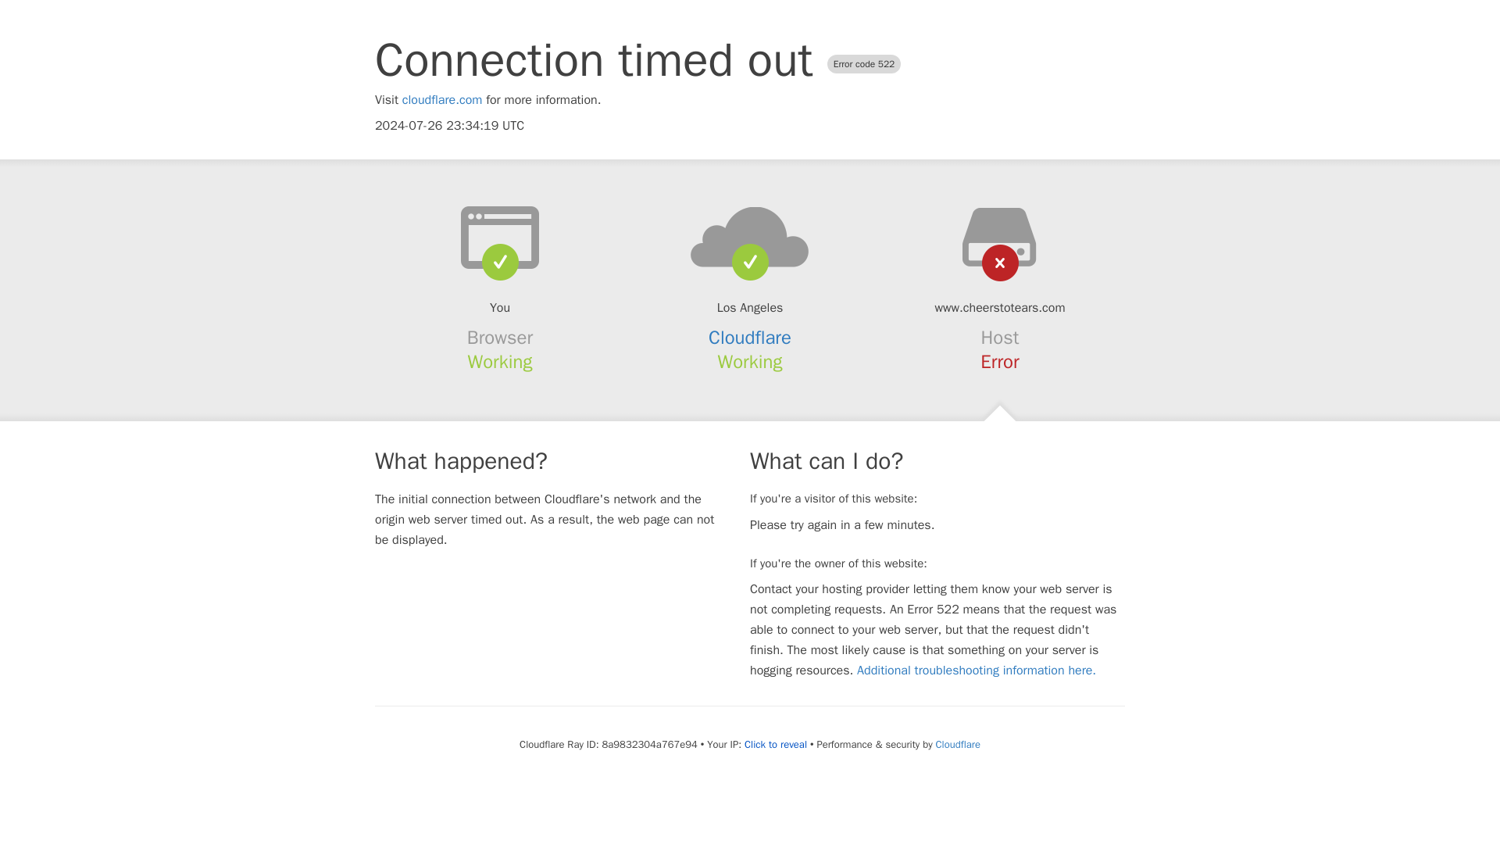 The image size is (1500, 844). Describe the element at coordinates (958, 744) in the screenshot. I see `Cloudflare` at that location.